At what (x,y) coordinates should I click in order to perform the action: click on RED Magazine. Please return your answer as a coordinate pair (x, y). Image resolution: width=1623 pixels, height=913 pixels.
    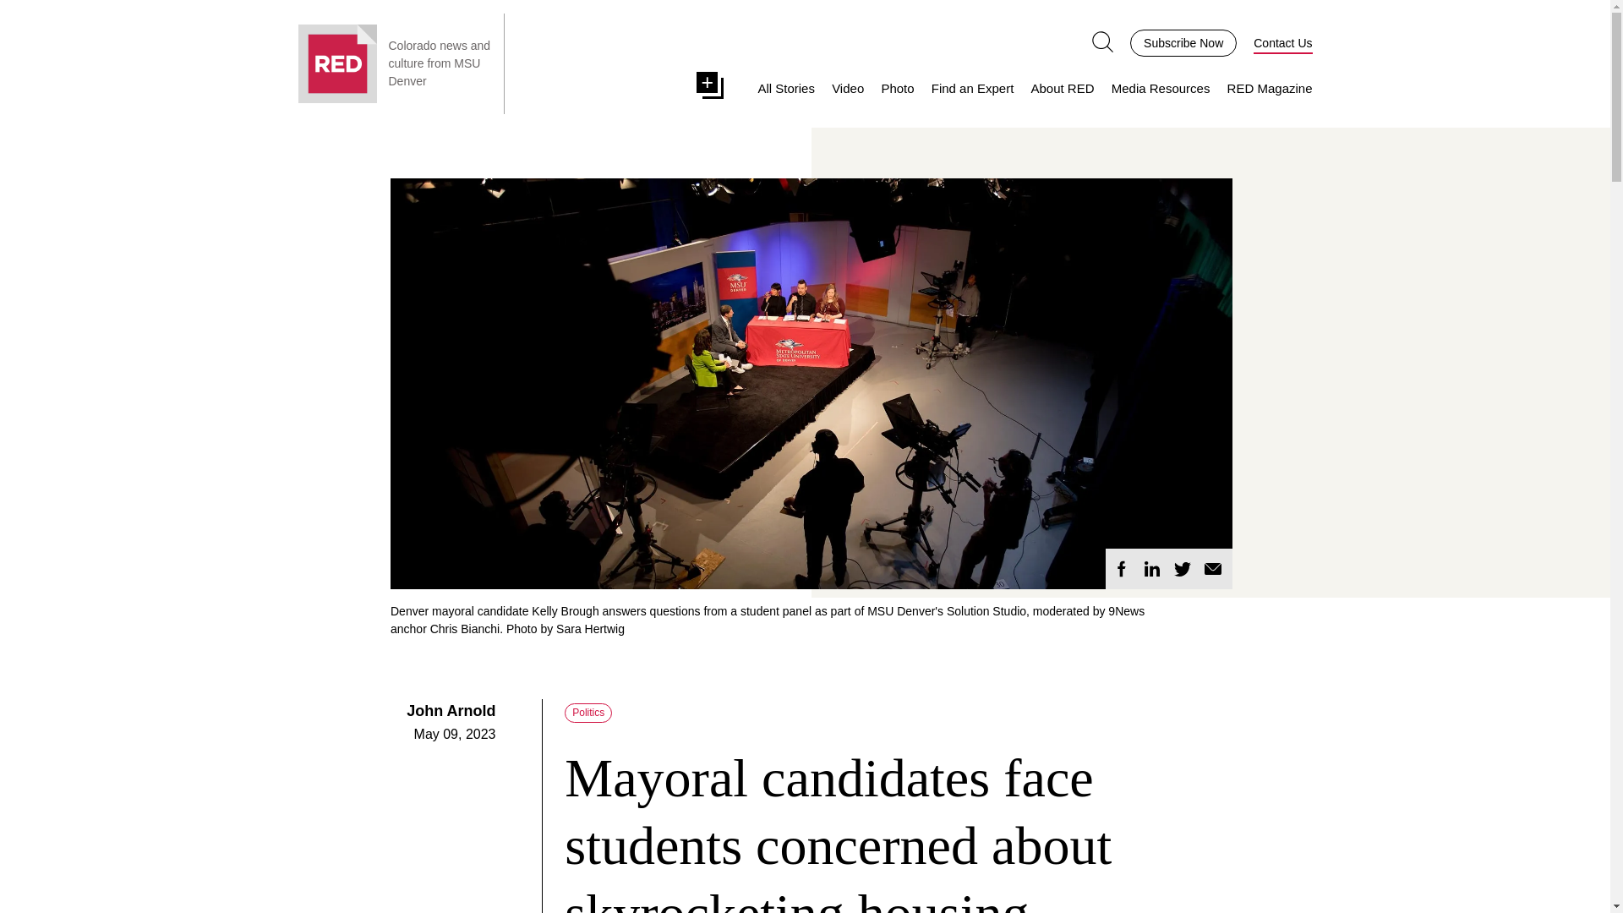
    Looking at the image, I should click on (1270, 89).